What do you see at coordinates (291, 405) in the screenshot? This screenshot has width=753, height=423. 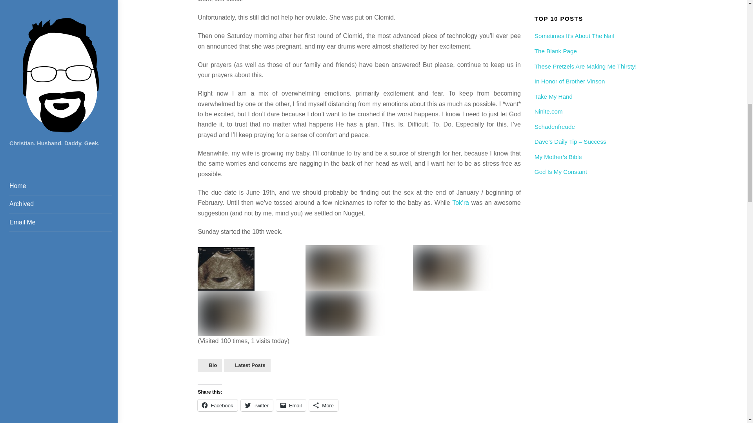 I see `Email` at bounding box center [291, 405].